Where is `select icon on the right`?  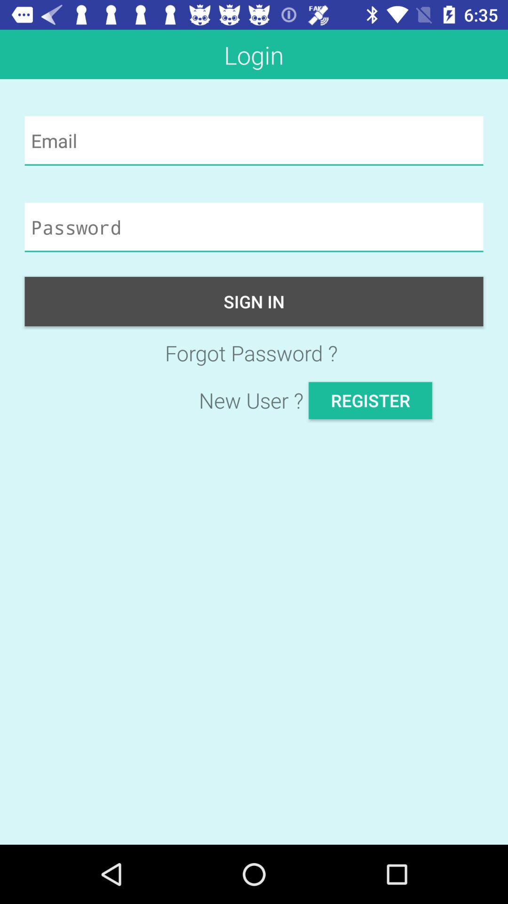
select icon on the right is located at coordinates (370, 400).